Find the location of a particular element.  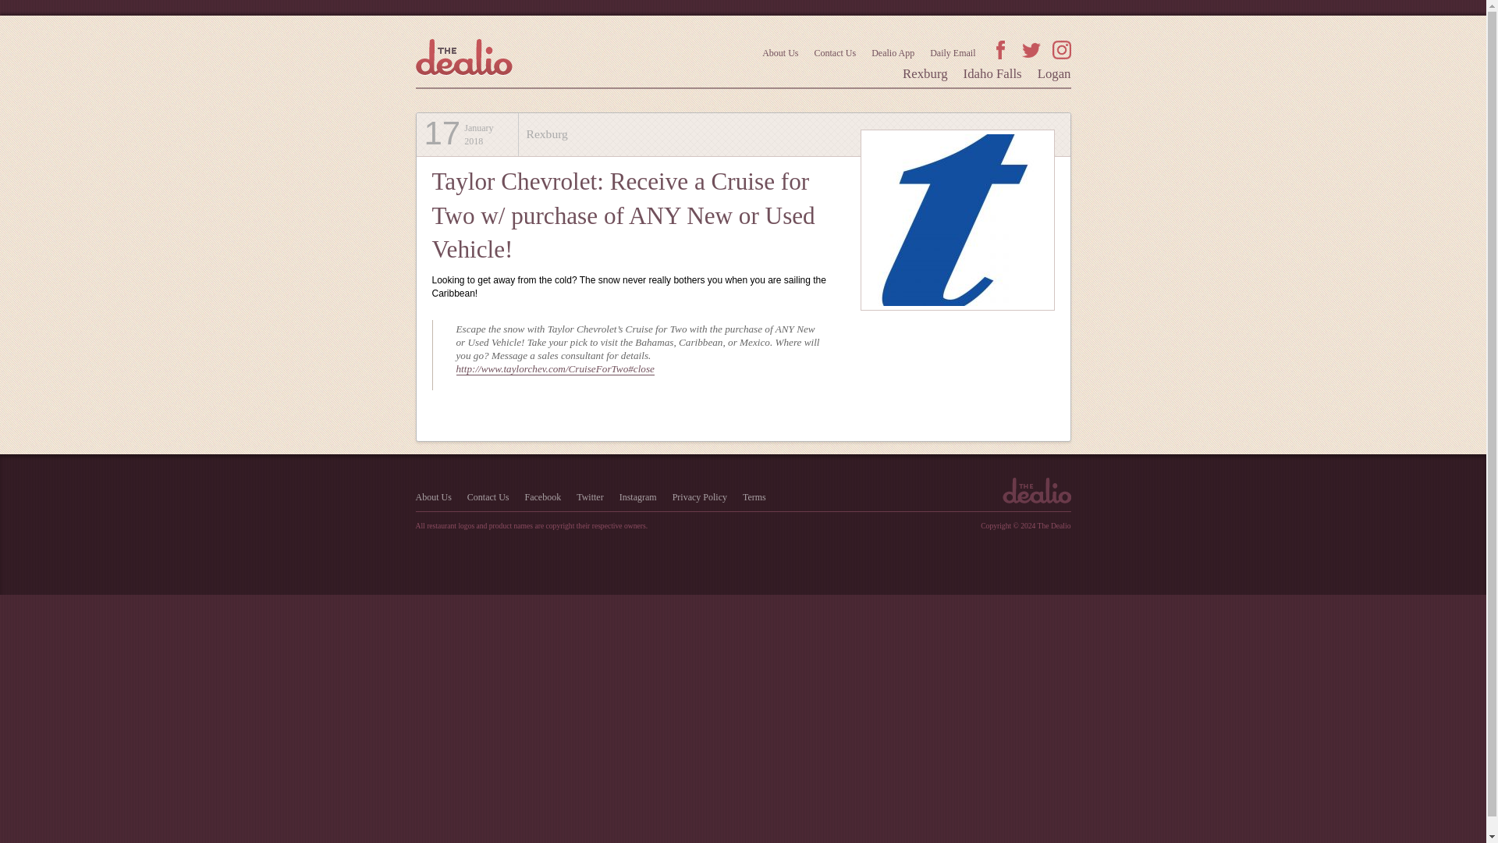

Privacy Policy is located at coordinates (699, 496).